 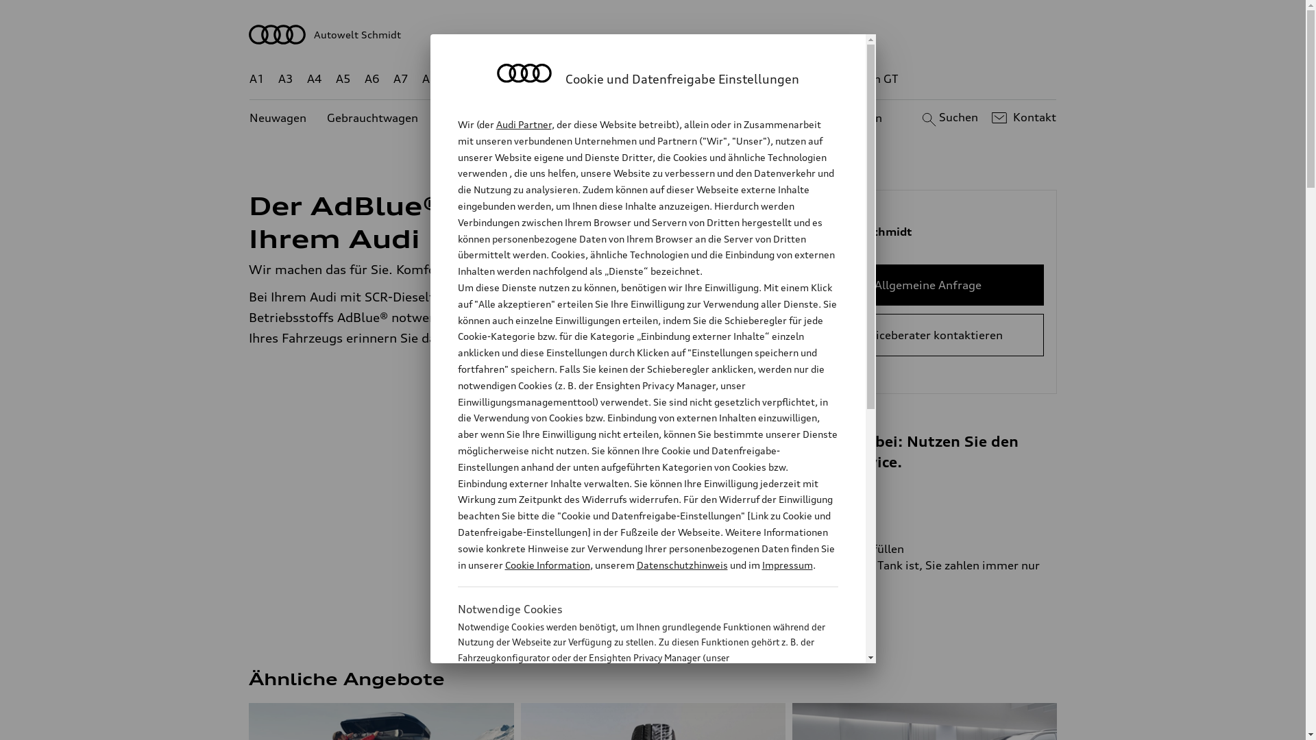 What do you see at coordinates (278, 118) in the screenshot?
I see `Neuwagen` at bounding box center [278, 118].